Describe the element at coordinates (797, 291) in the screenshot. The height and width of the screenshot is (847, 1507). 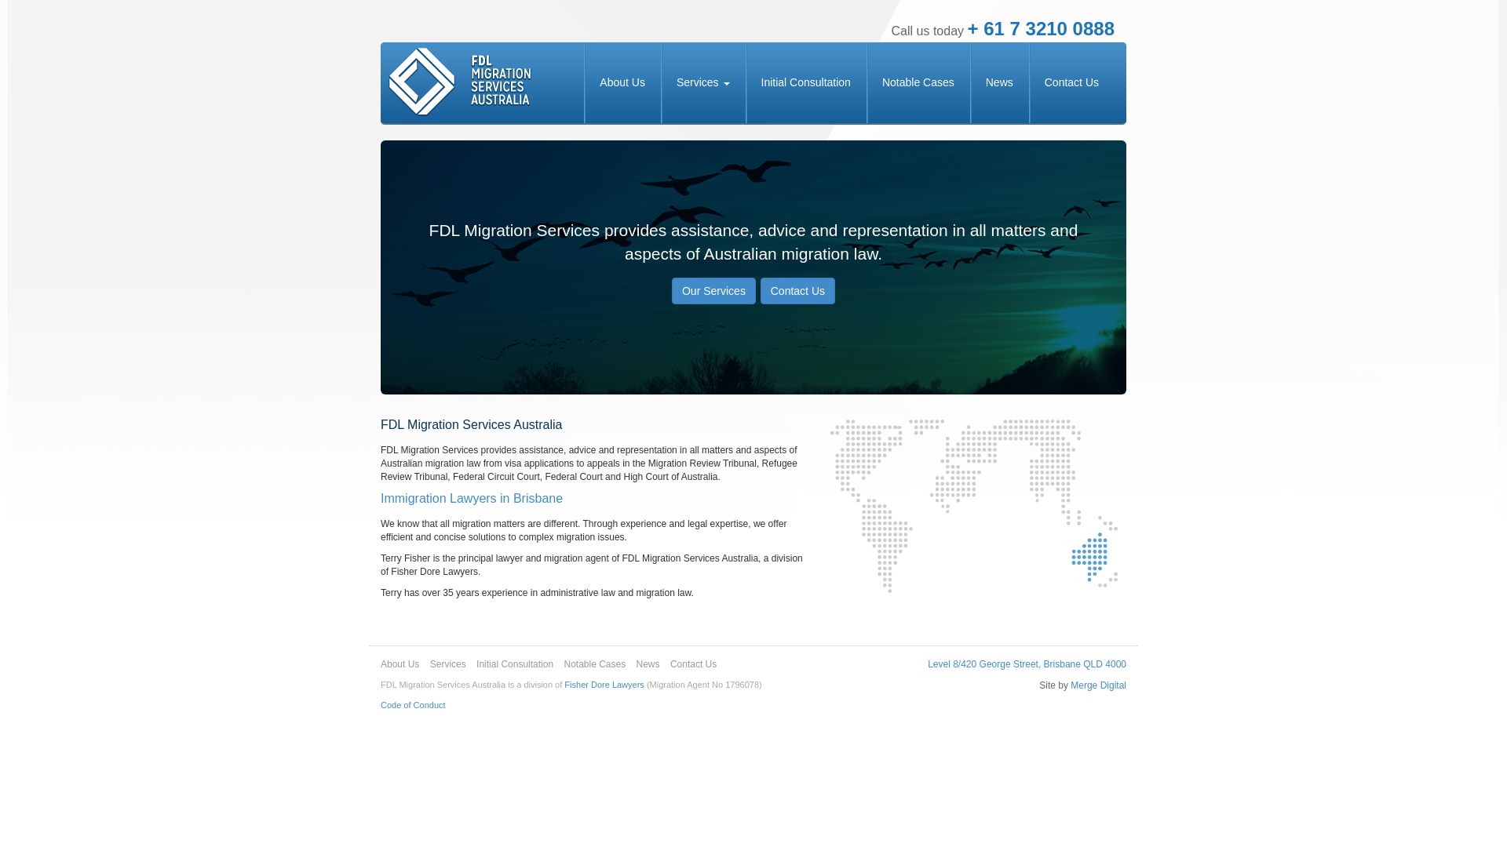
I see `Contact Us` at that location.